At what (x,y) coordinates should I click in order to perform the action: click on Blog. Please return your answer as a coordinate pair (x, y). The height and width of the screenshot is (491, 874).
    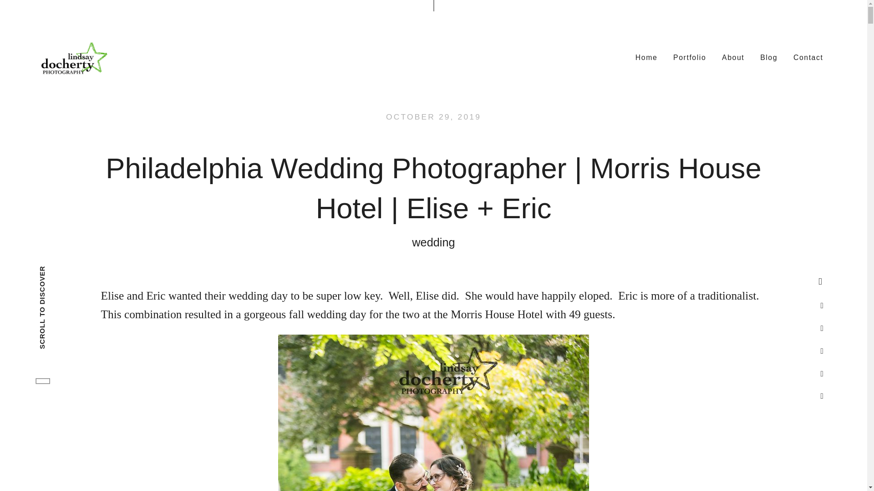
    Looking at the image, I should click on (769, 57).